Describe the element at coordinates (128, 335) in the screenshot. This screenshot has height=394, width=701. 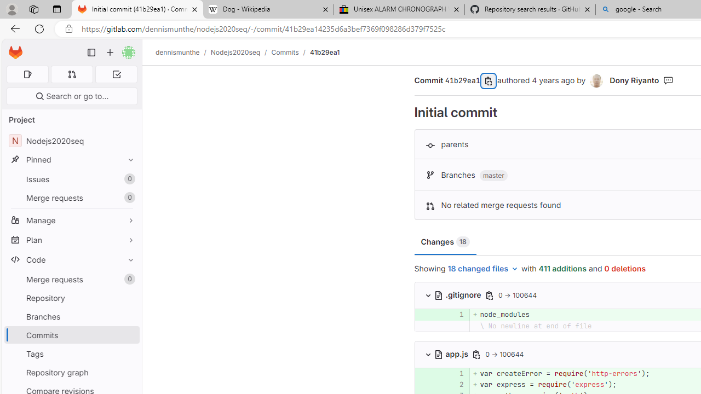
I see `Pin Commits` at that location.